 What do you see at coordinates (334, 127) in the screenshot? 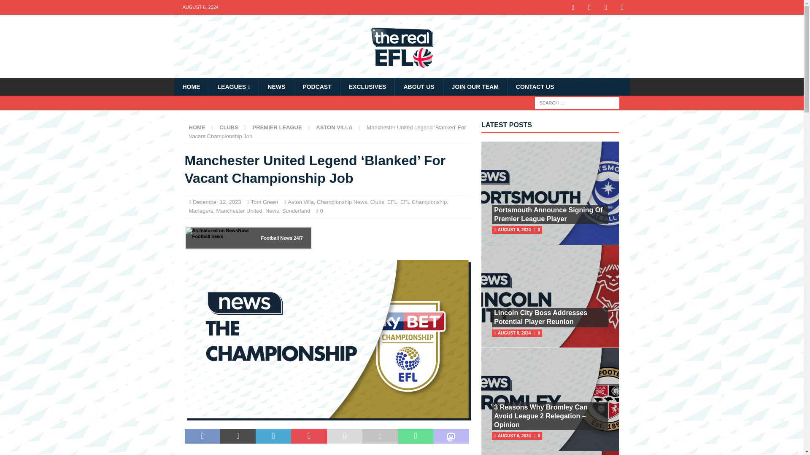
I see `ASTON VILLA` at bounding box center [334, 127].